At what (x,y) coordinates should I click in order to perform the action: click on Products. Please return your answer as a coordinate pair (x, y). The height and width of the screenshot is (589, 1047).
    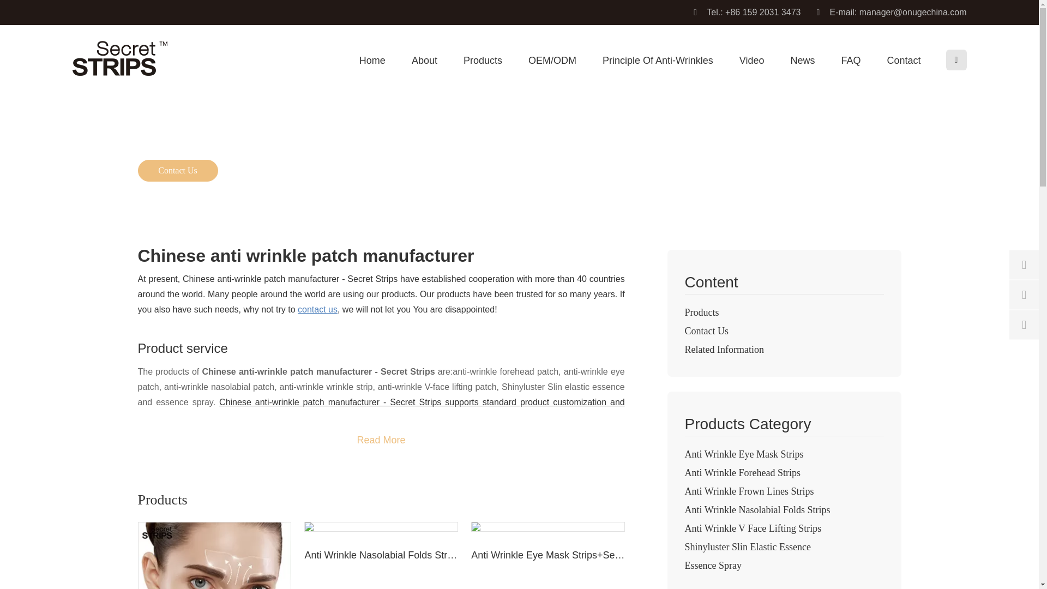
    Looking at the image, I should click on (483, 73).